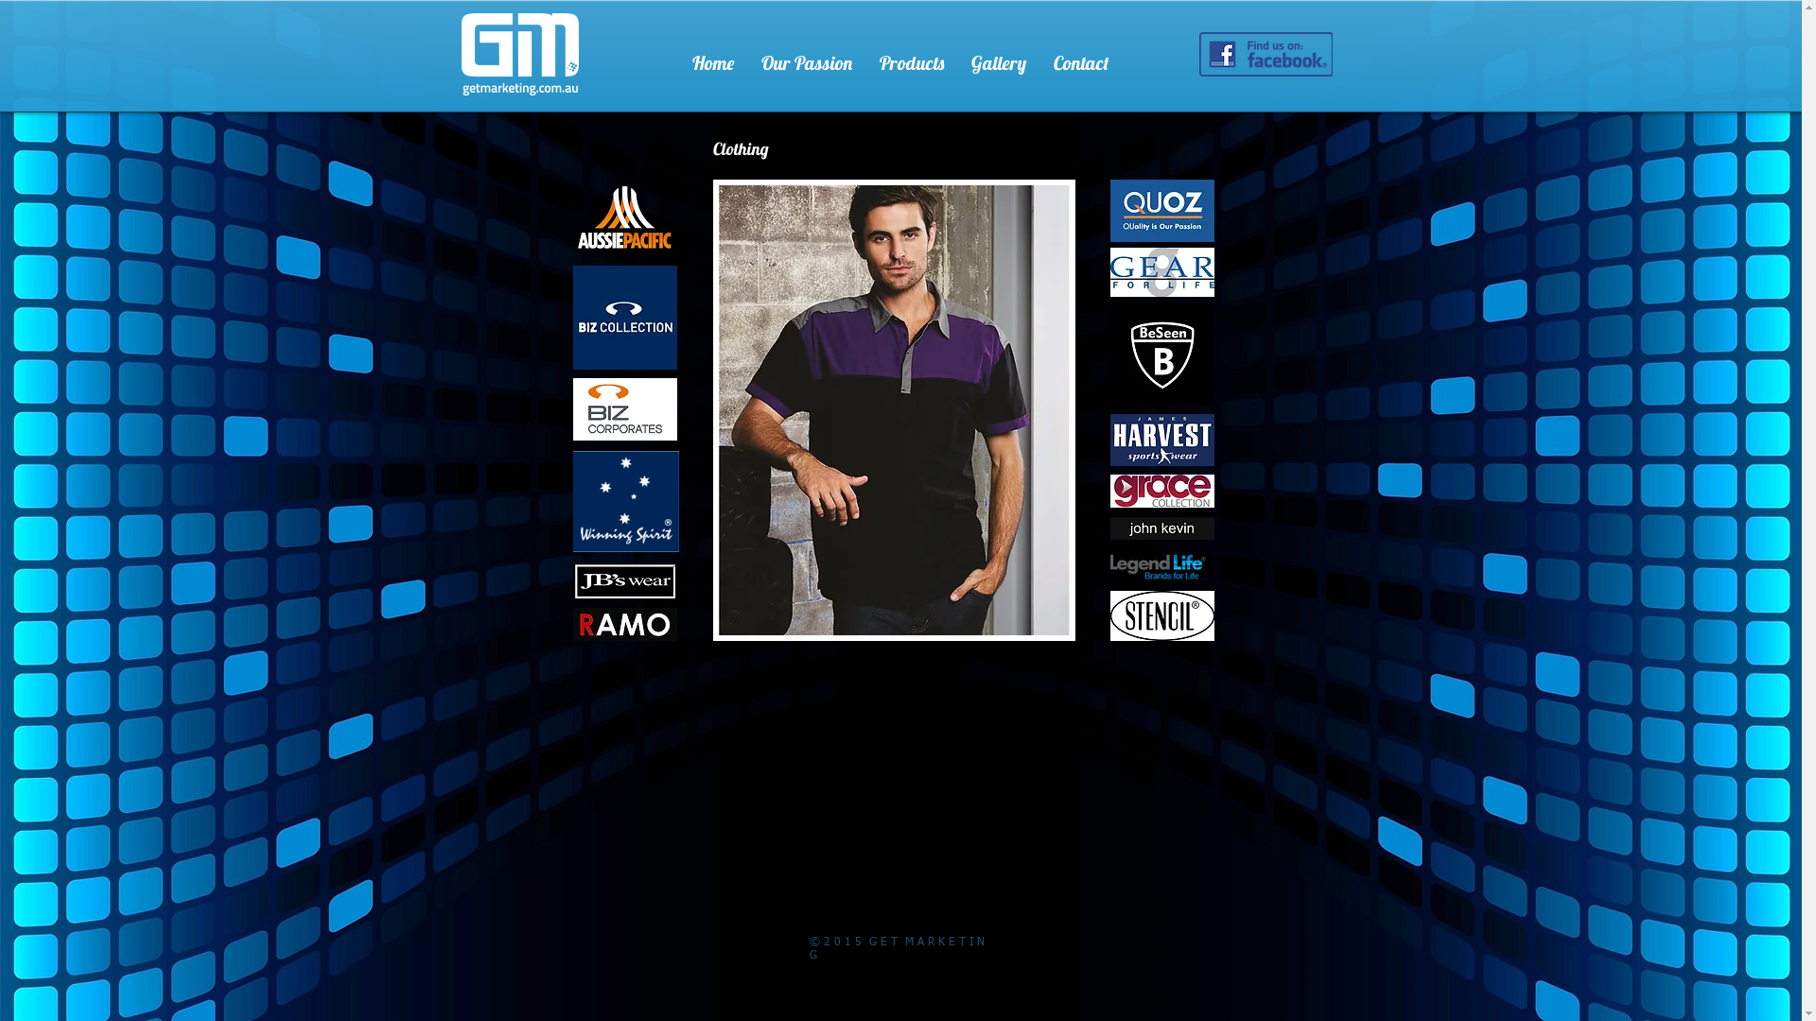 This screenshot has width=1816, height=1021. What do you see at coordinates (1082, 54) in the screenshot?
I see `Contact` at bounding box center [1082, 54].